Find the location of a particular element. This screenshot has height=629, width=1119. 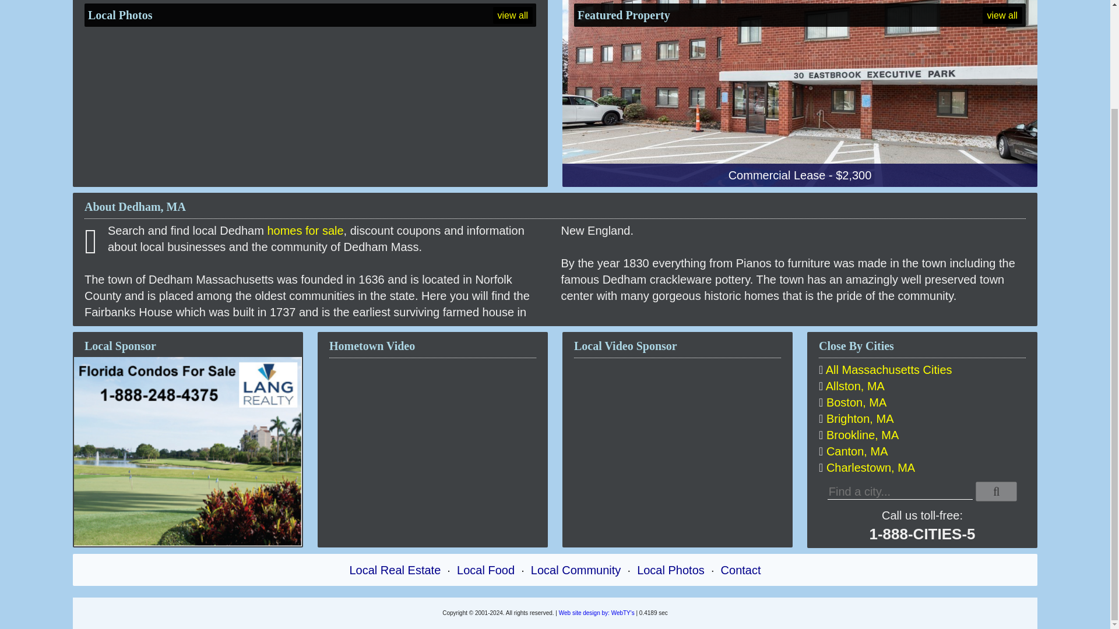

view all is located at coordinates (1002, 15).